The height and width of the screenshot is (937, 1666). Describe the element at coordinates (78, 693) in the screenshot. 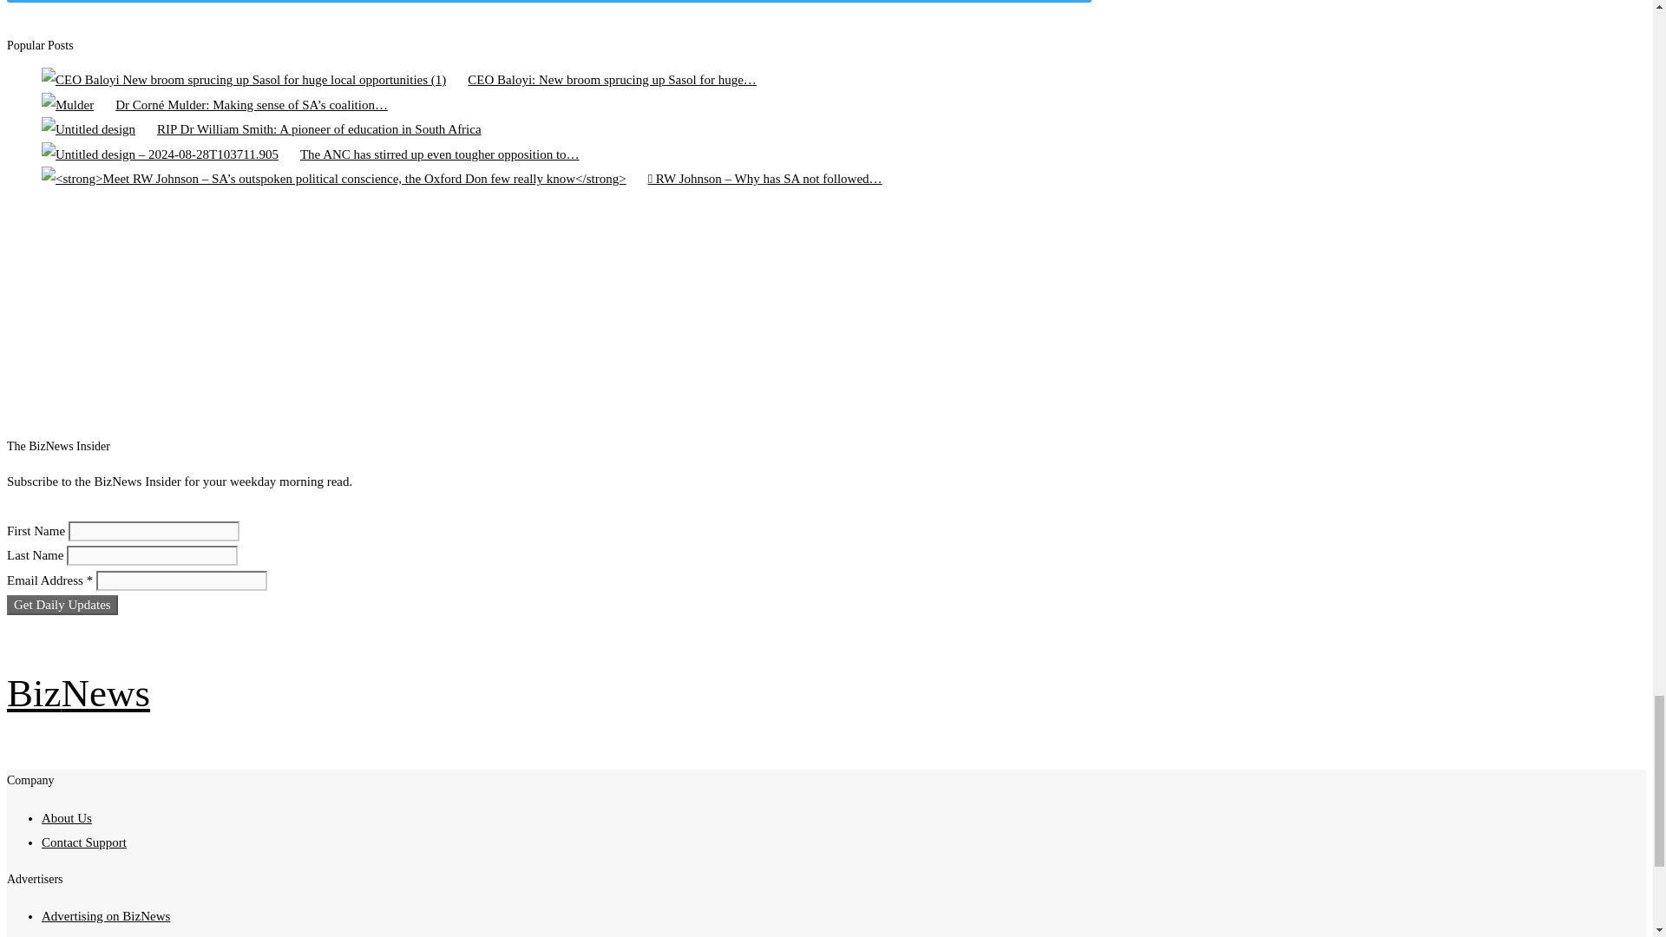

I see `BizNews` at that location.